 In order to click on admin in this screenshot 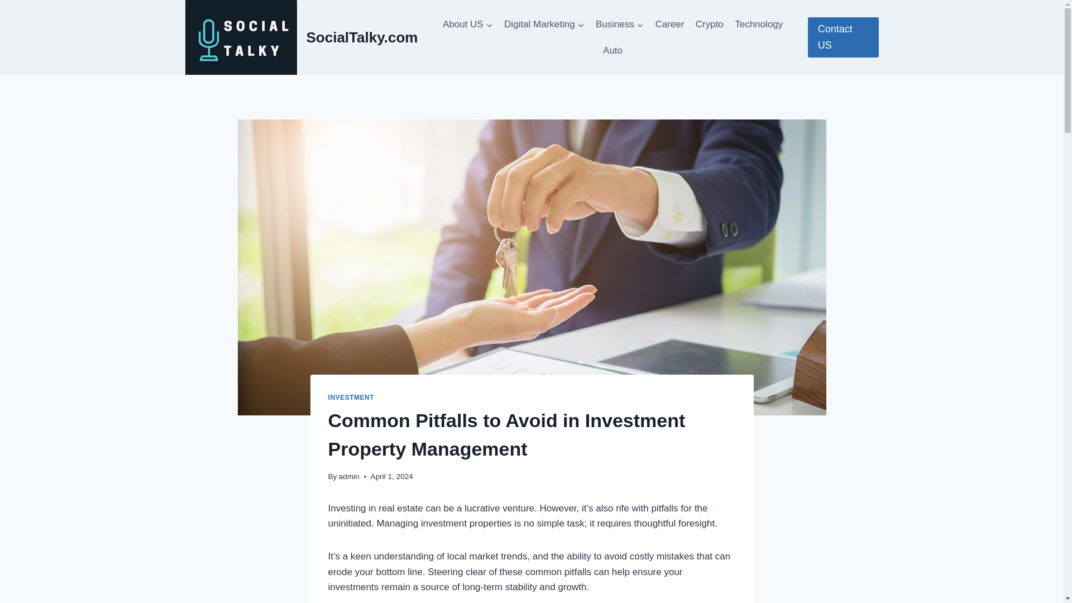, I will do `click(348, 476)`.